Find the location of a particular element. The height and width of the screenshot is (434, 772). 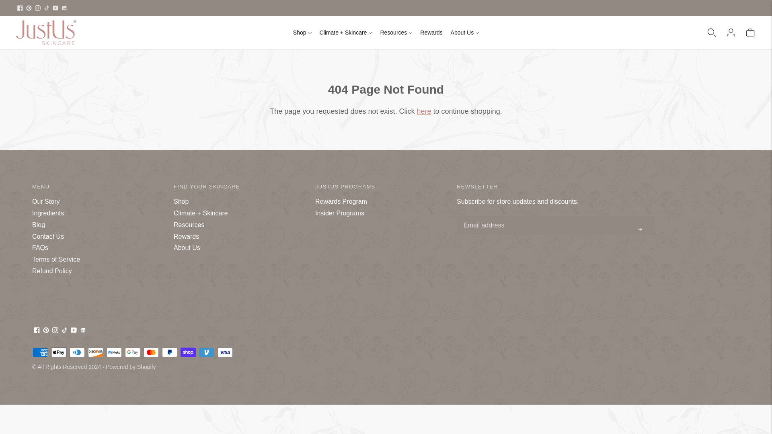

JustUs Skincare on TikTok is located at coordinates (47, 8).